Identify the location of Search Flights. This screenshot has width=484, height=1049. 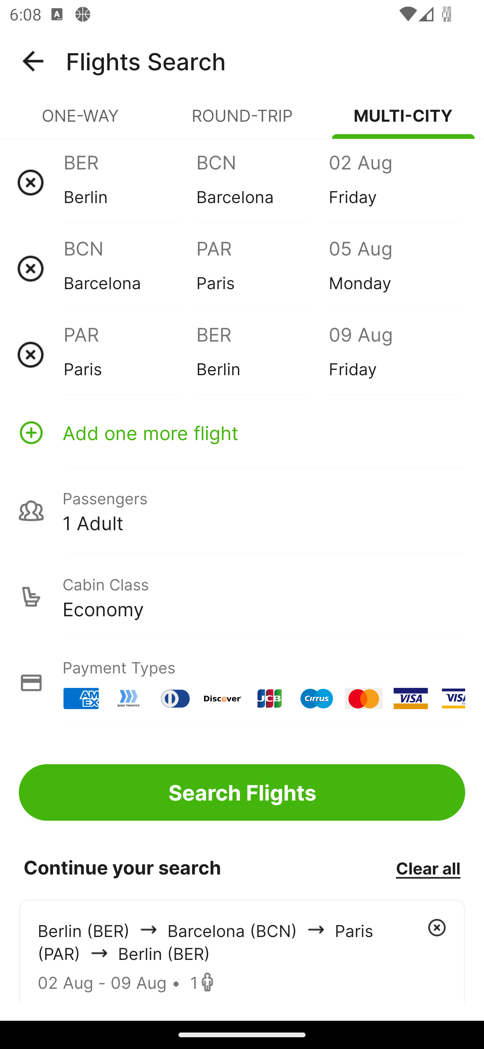
(242, 792).